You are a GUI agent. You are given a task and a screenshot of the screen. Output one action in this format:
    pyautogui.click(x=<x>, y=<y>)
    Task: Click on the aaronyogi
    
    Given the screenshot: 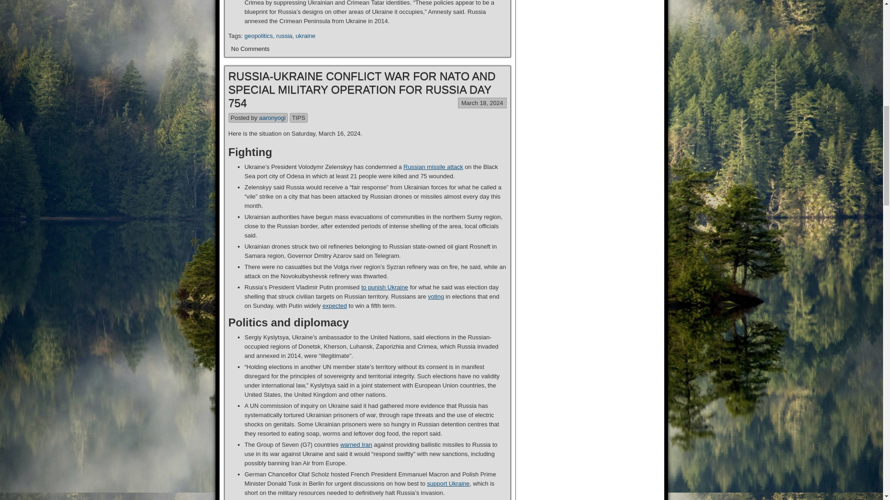 What is the action you would take?
    pyautogui.click(x=272, y=118)
    